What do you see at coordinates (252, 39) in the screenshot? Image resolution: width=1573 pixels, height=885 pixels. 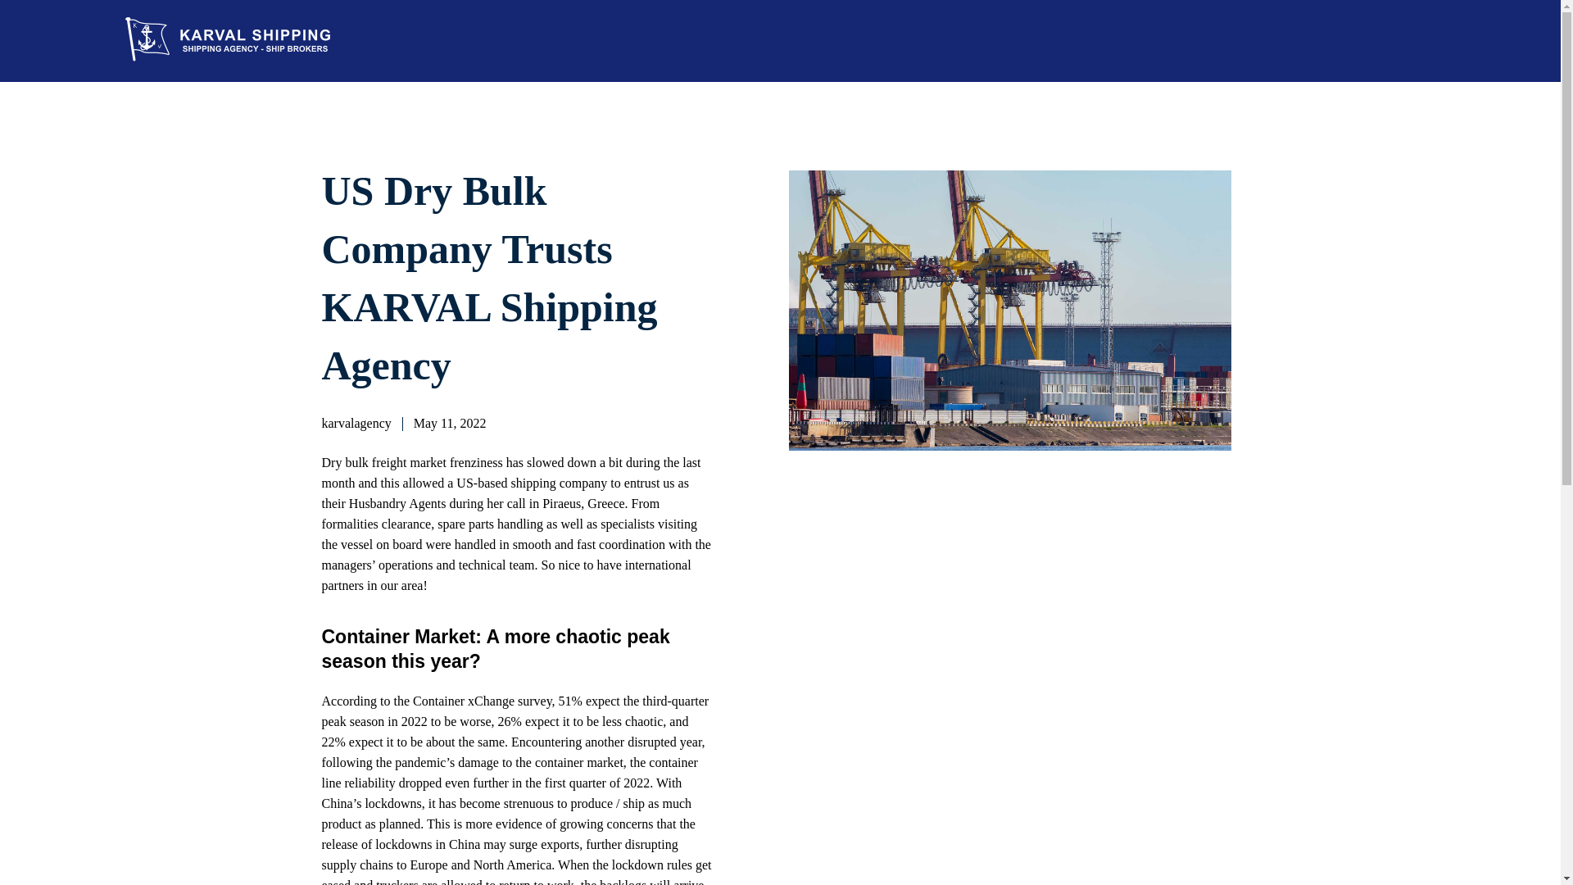 I see `KARVAL Shipping` at bounding box center [252, 39].